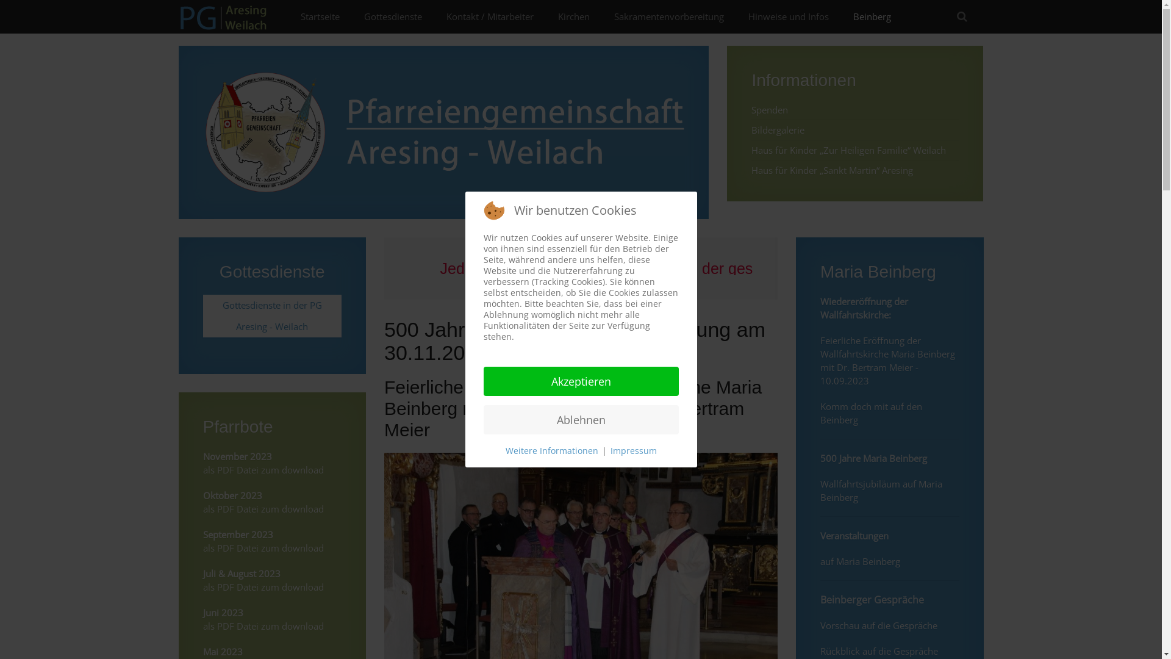 The width and height of the screenshot is (1171, 659). Describe the element at coordinates (263, 587) in the screenshot. I see `als PDF Datei zum download` at that location.